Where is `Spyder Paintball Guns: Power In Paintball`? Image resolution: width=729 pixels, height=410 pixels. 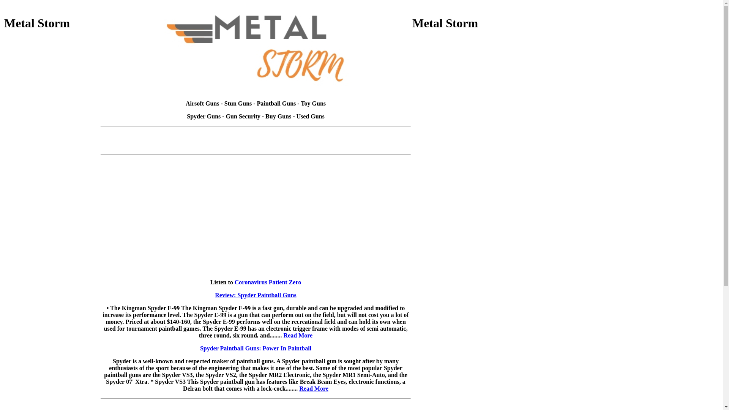
Spyder Paintball Guns: Power In Paintball is located at coordinates (256, 348).